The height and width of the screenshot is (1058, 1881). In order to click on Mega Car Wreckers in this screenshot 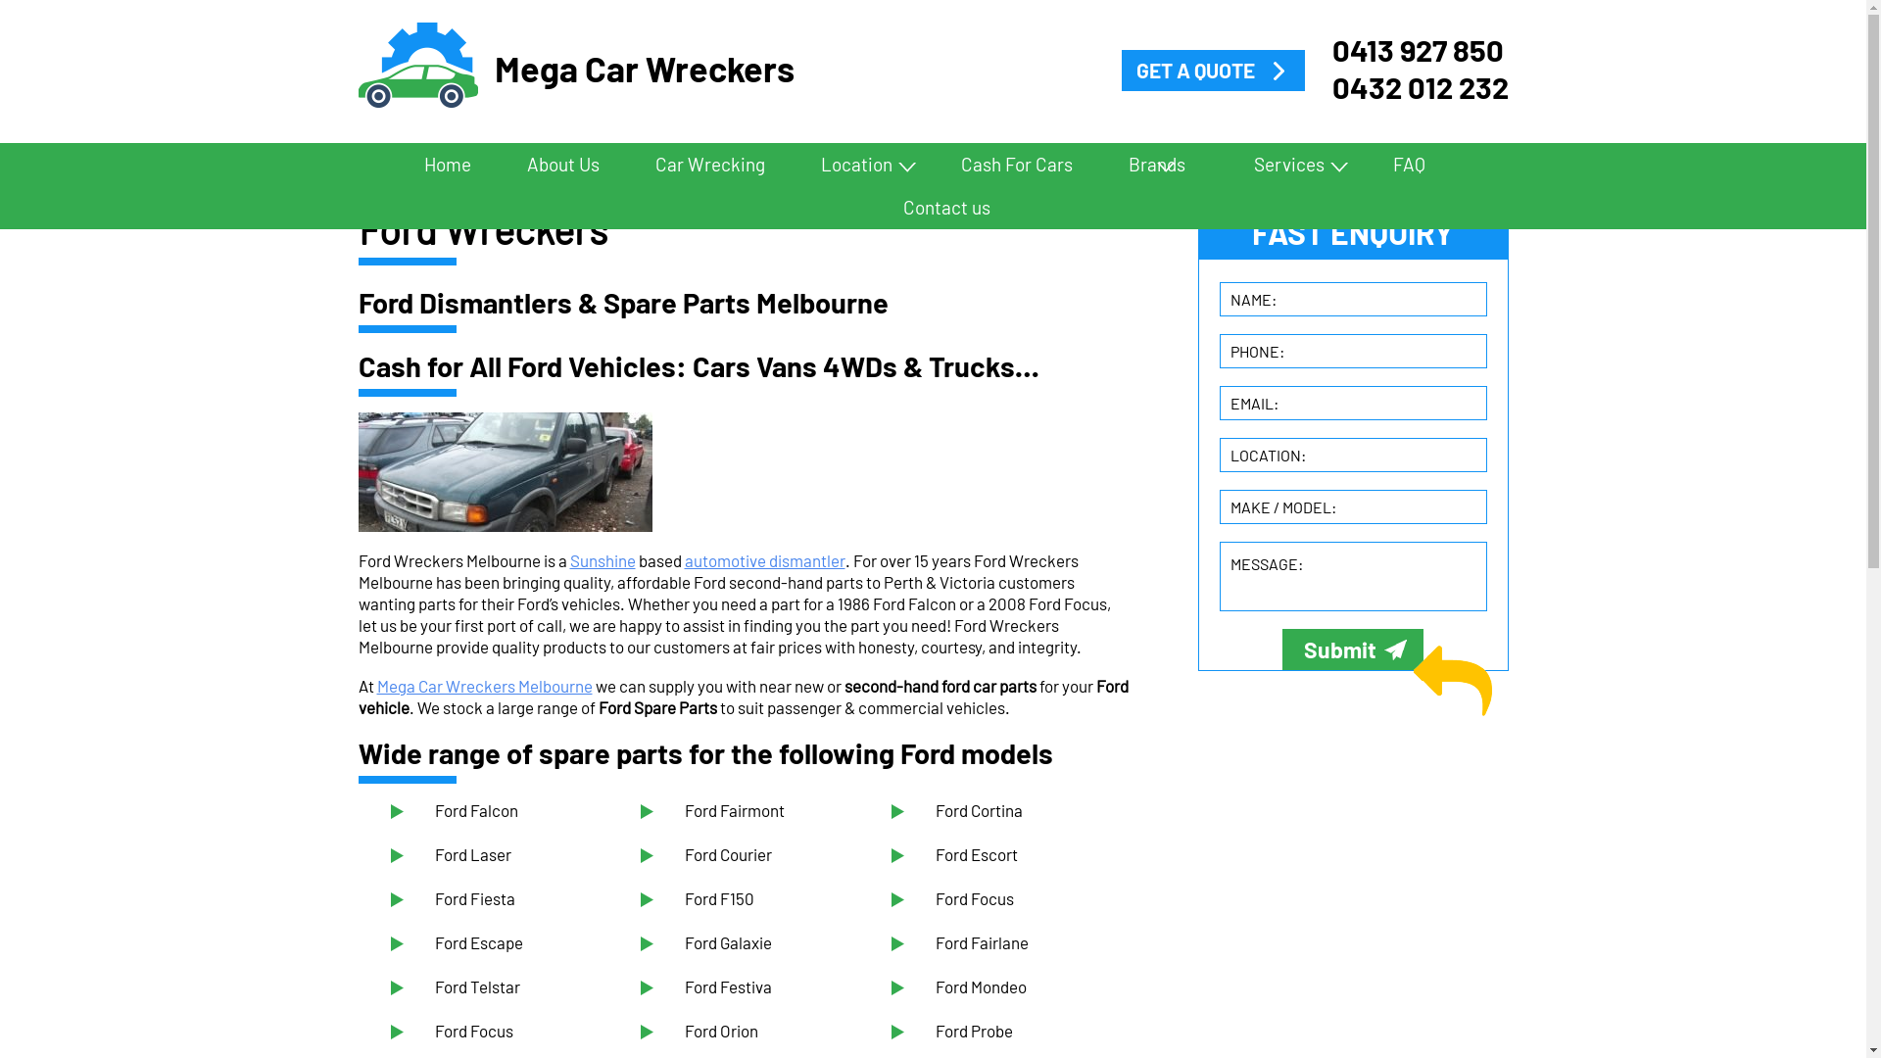, I will do `click(586, 67)`.